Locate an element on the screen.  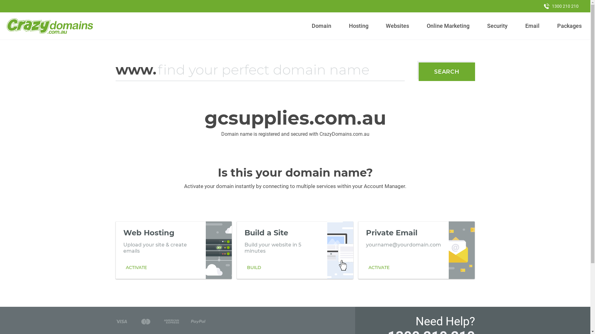
Web Hosting
Upload your site & create emails
ACTIVATE is located at coordinates (174, 250).